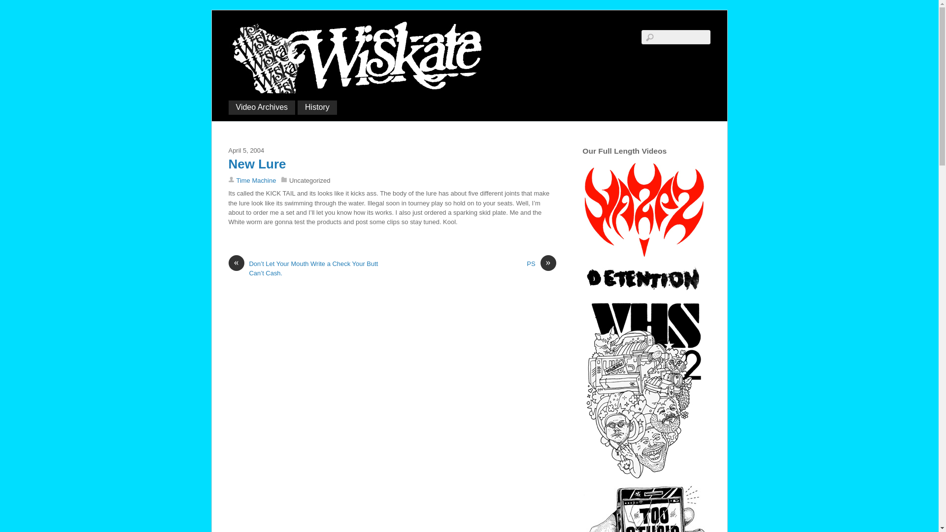 The image size is (946, 532). I want to click on Search, so click(676, 36).